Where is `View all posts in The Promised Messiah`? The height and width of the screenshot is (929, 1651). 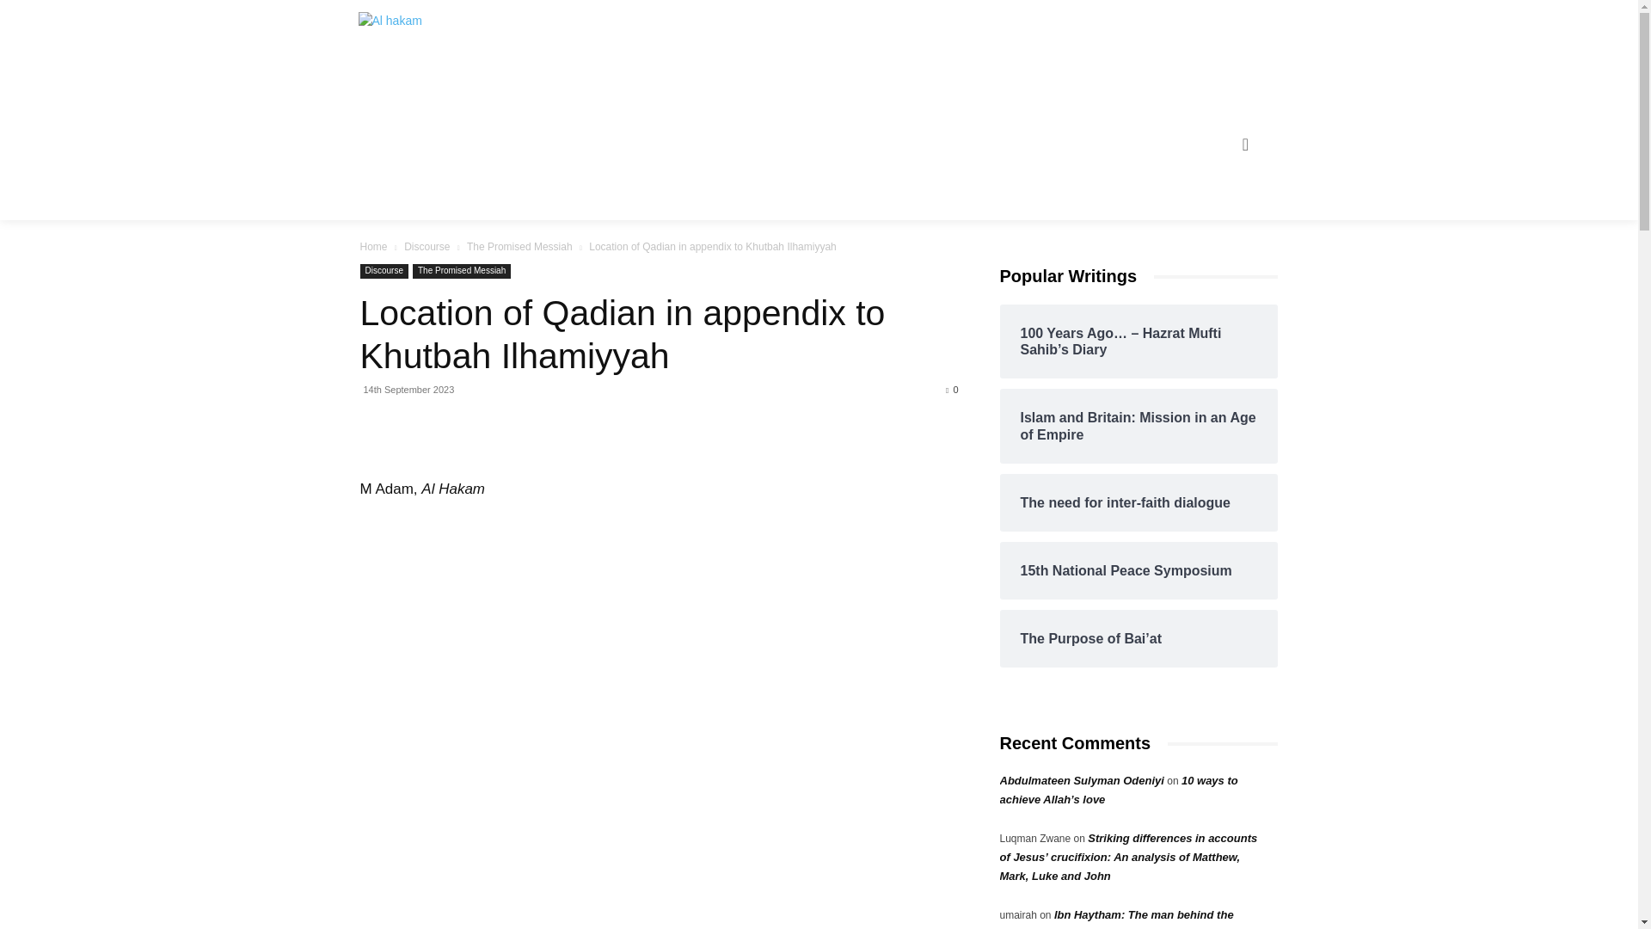 View all posts in The Promised Messiah is located at coordinates (519, 246).